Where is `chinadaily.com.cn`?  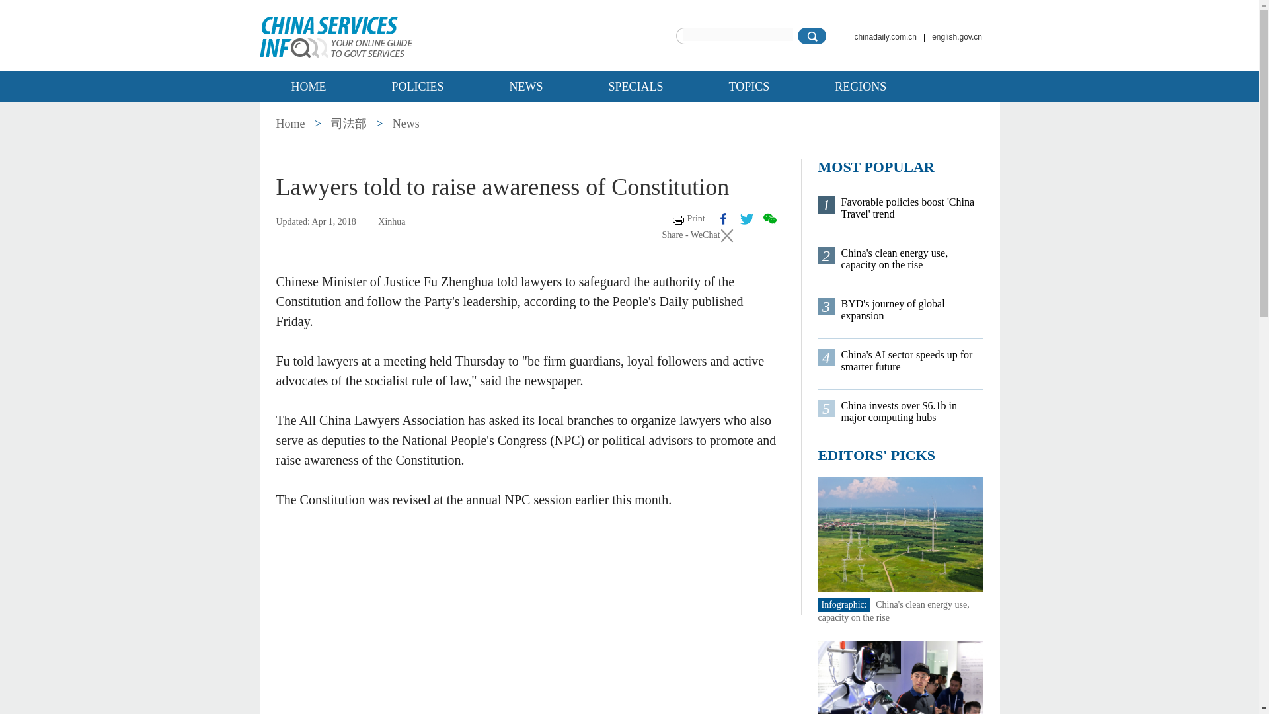
chinadaily.com.cn is located at coordinates (886, 36).